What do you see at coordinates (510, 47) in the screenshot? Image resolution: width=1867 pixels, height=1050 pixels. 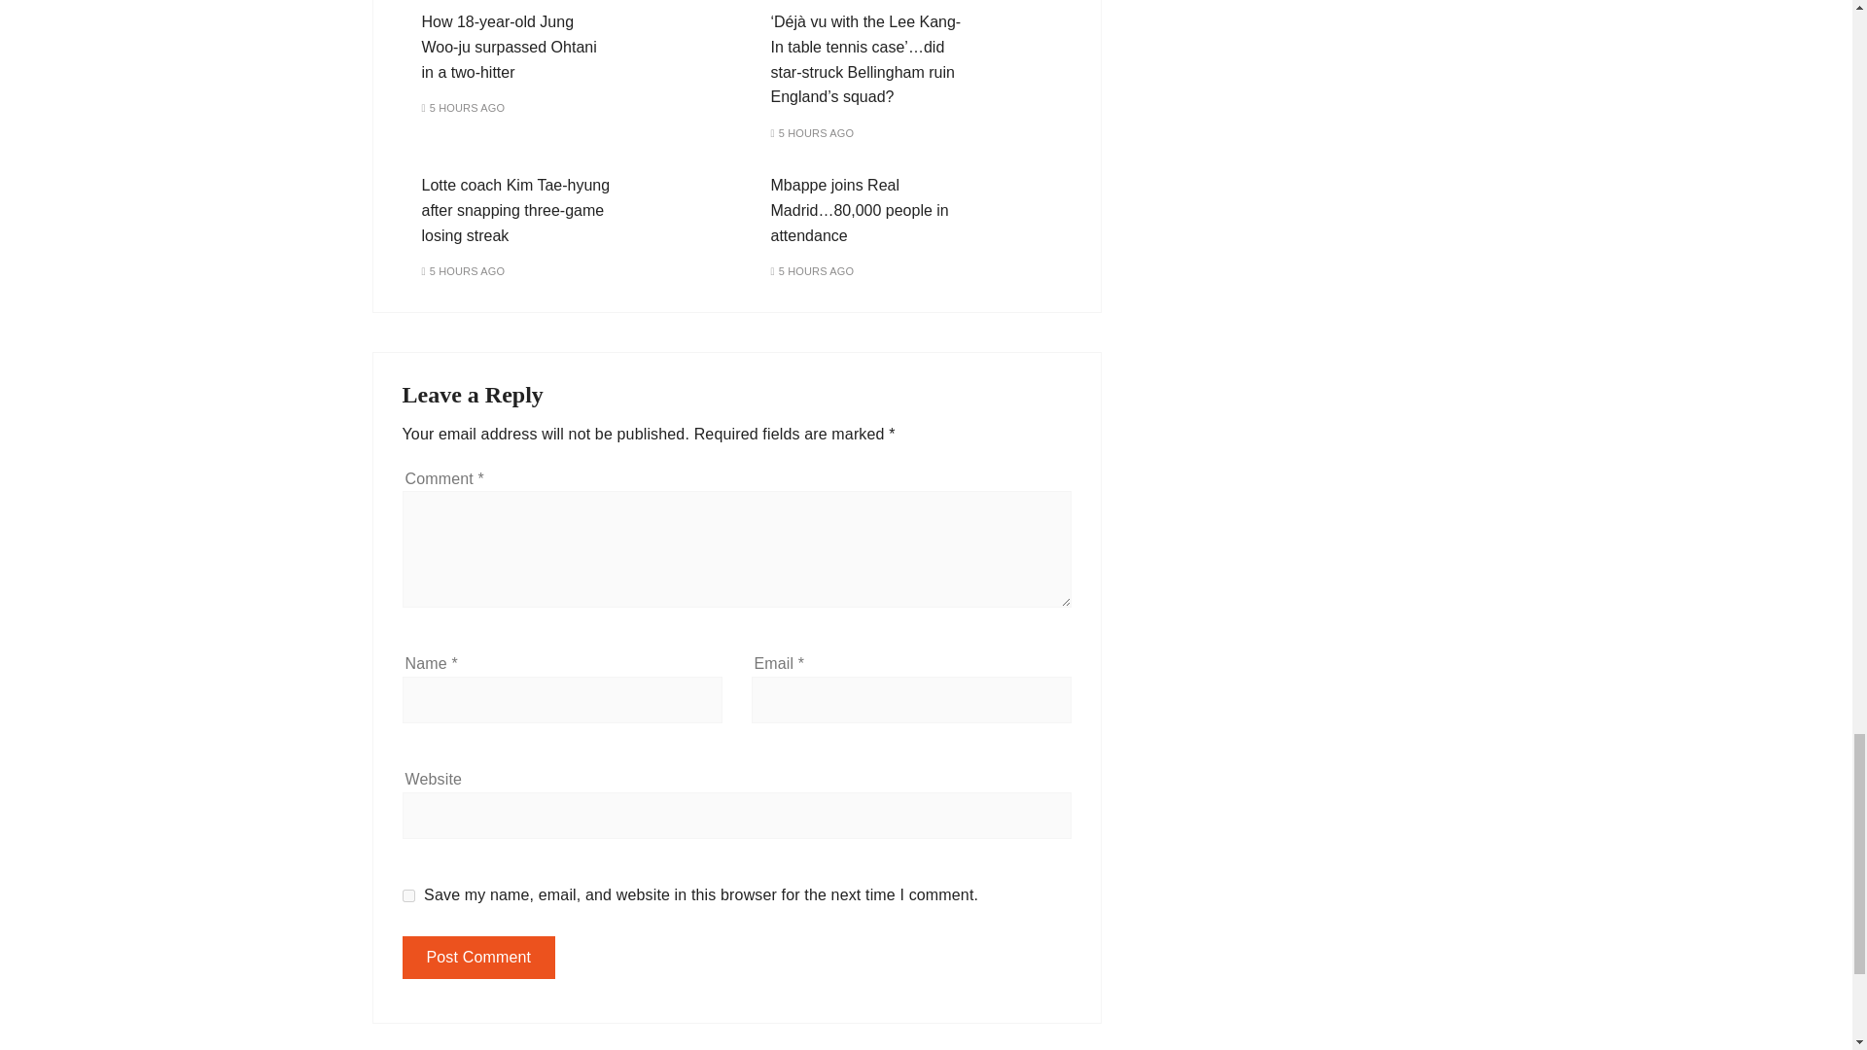 I see `How 18-year-old Jung Woo-ju surpassed Ohtani in a two-hitter` at bounding box center [510, 47].